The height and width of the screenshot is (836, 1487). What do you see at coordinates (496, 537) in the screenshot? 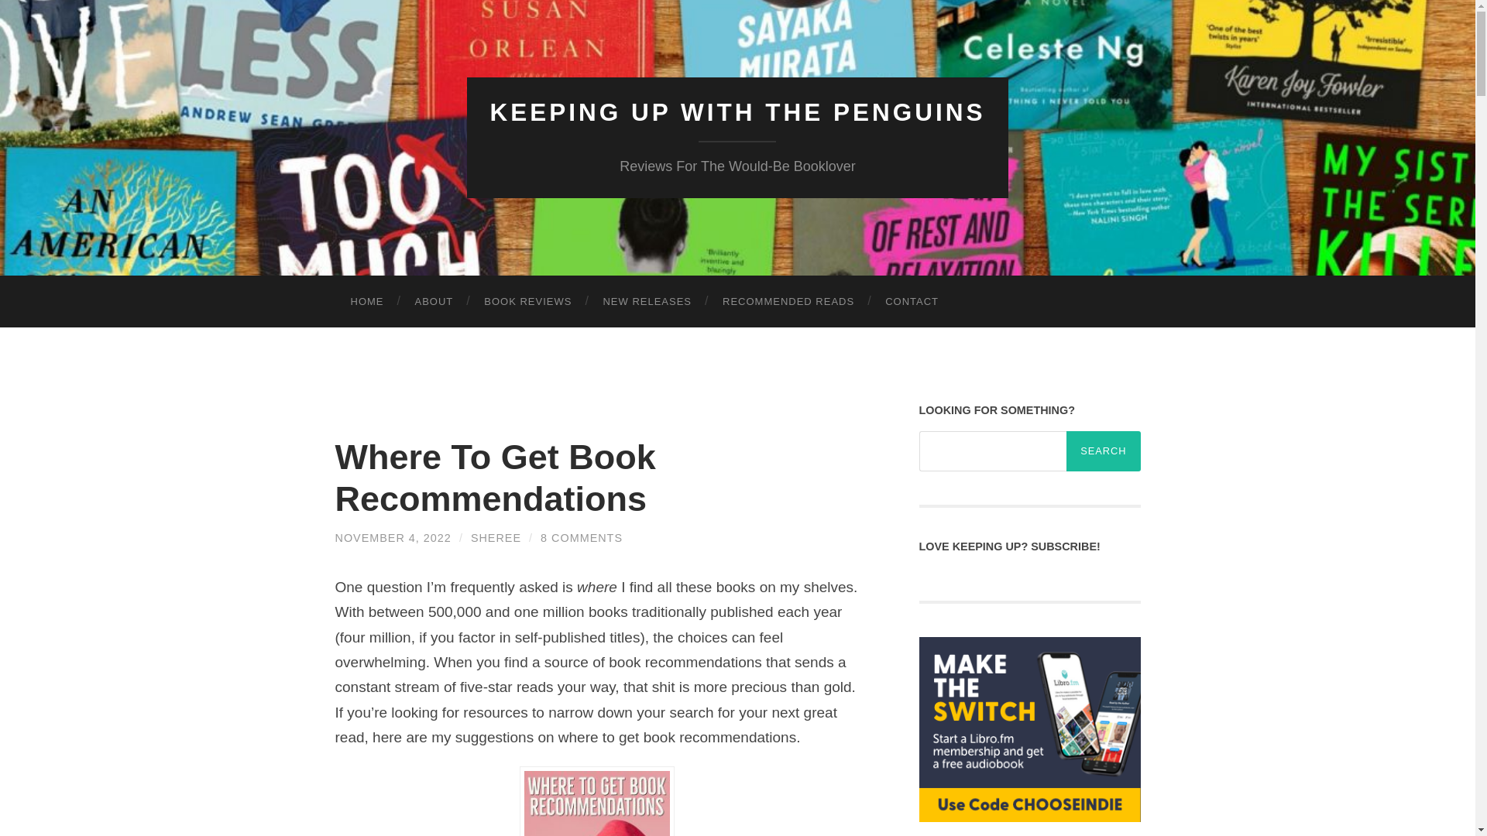
I see `SHEREE` at bounding box center [496, 537].